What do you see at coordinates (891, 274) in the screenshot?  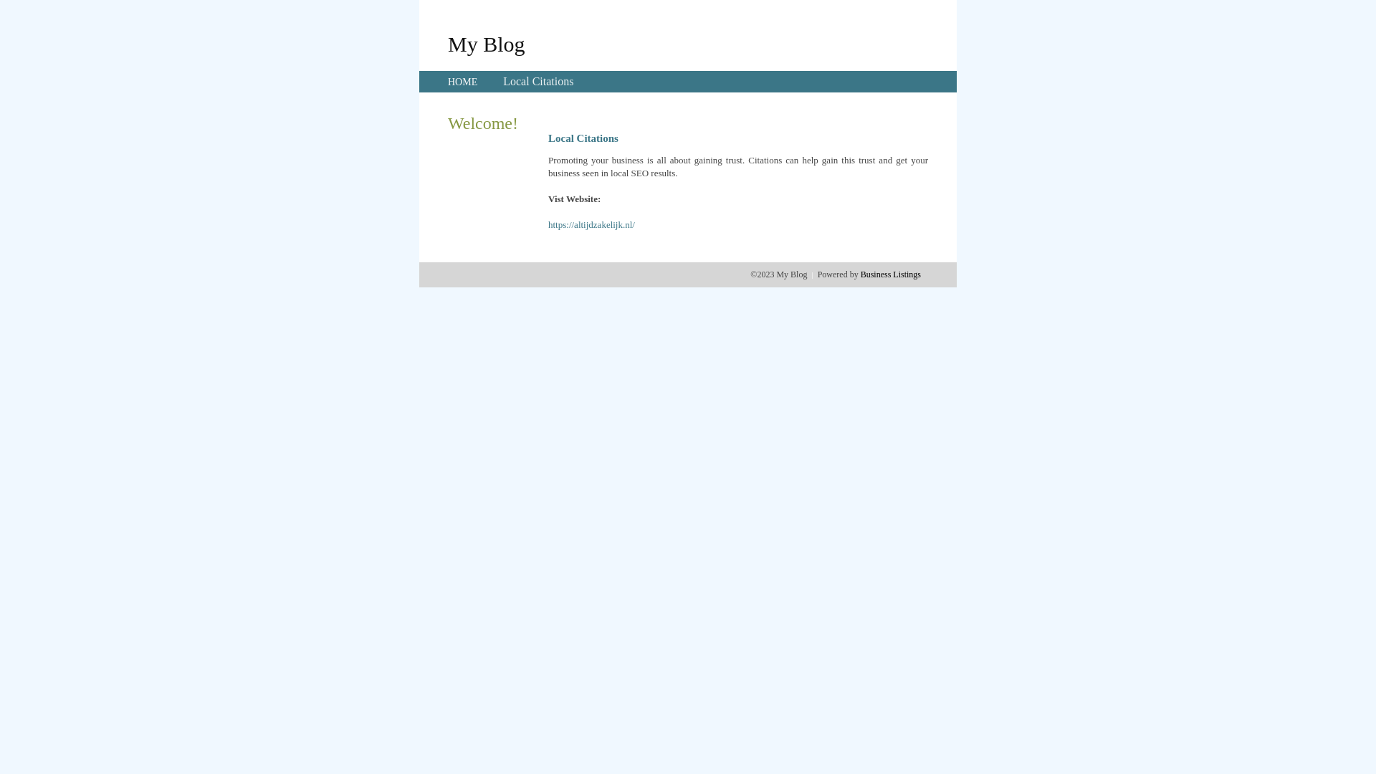 I see `Business Listings` at bounding box center [891, 274].